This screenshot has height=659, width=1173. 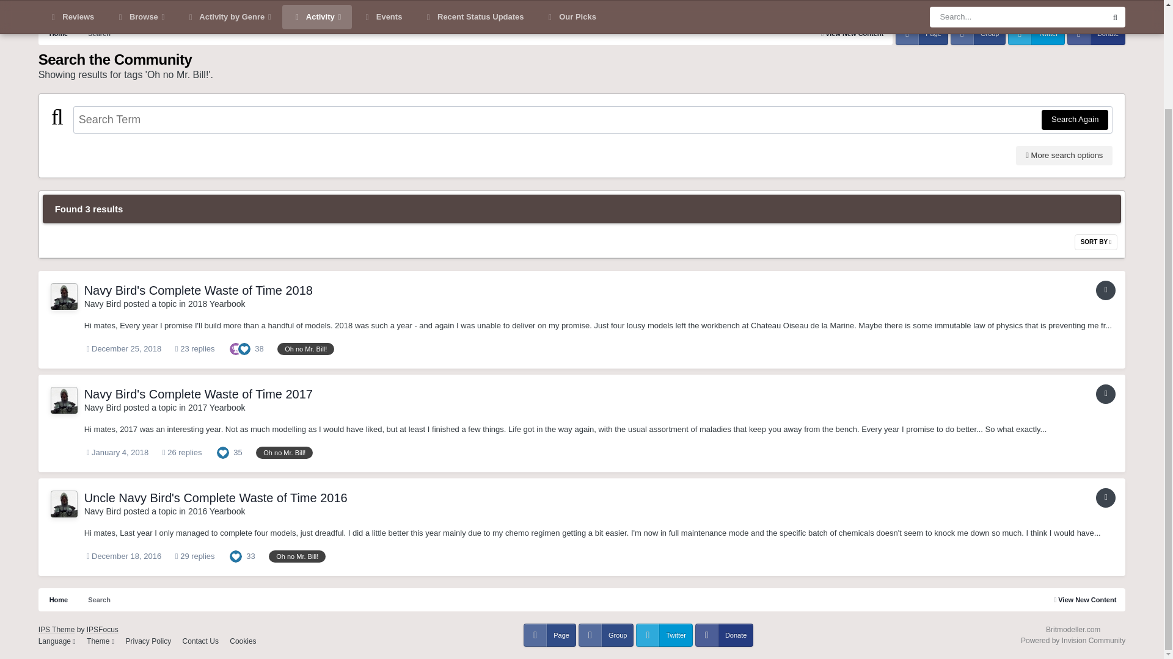 I want to click on Topic, so click(x=1105, y=394).